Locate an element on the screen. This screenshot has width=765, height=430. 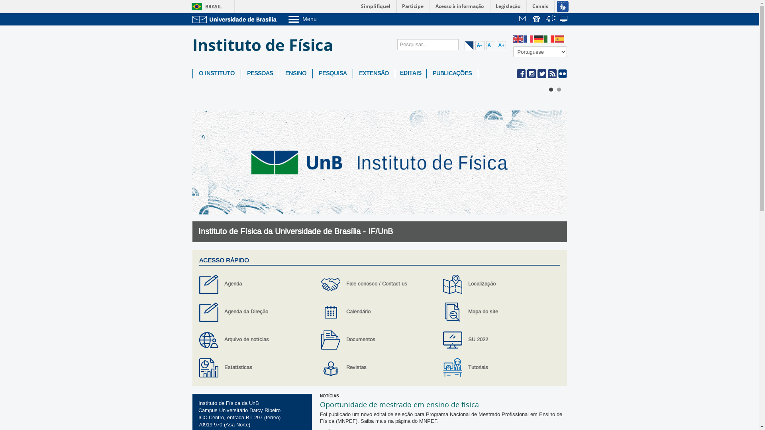
Menu is located at coordinates (323, 19).